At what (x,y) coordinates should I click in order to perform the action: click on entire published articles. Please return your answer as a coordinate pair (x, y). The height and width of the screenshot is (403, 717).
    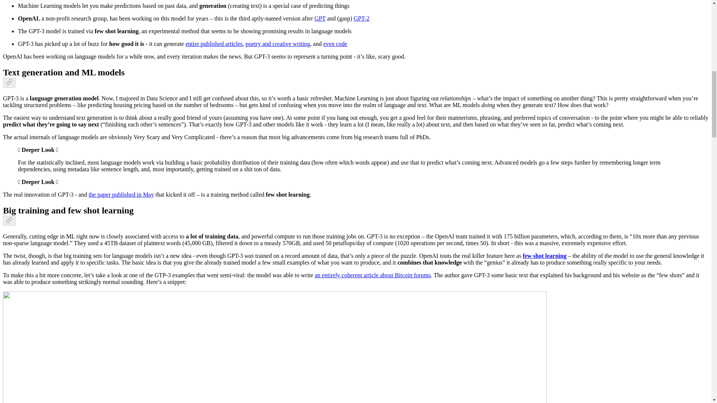
    Looking at the image, I should click on (214, 44).